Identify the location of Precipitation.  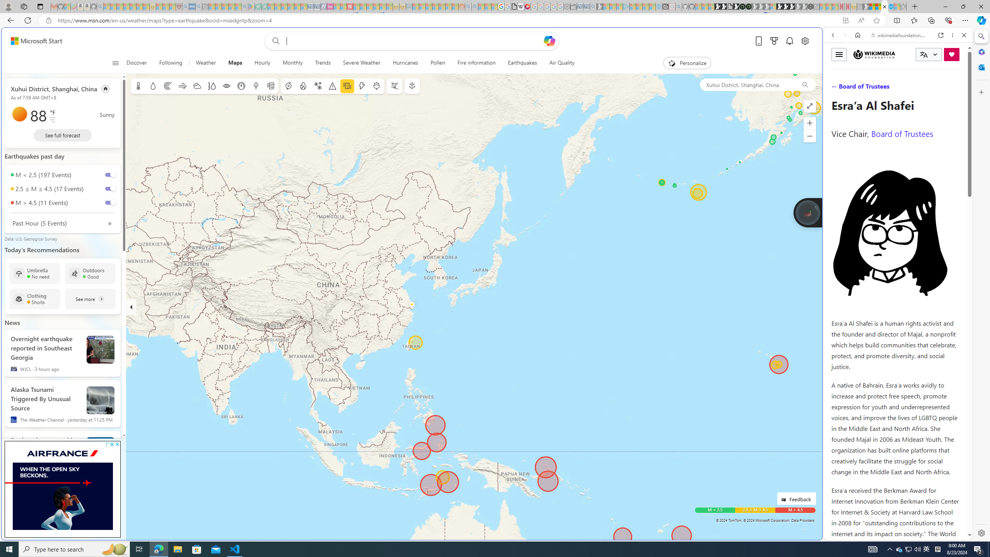
(153, 86).